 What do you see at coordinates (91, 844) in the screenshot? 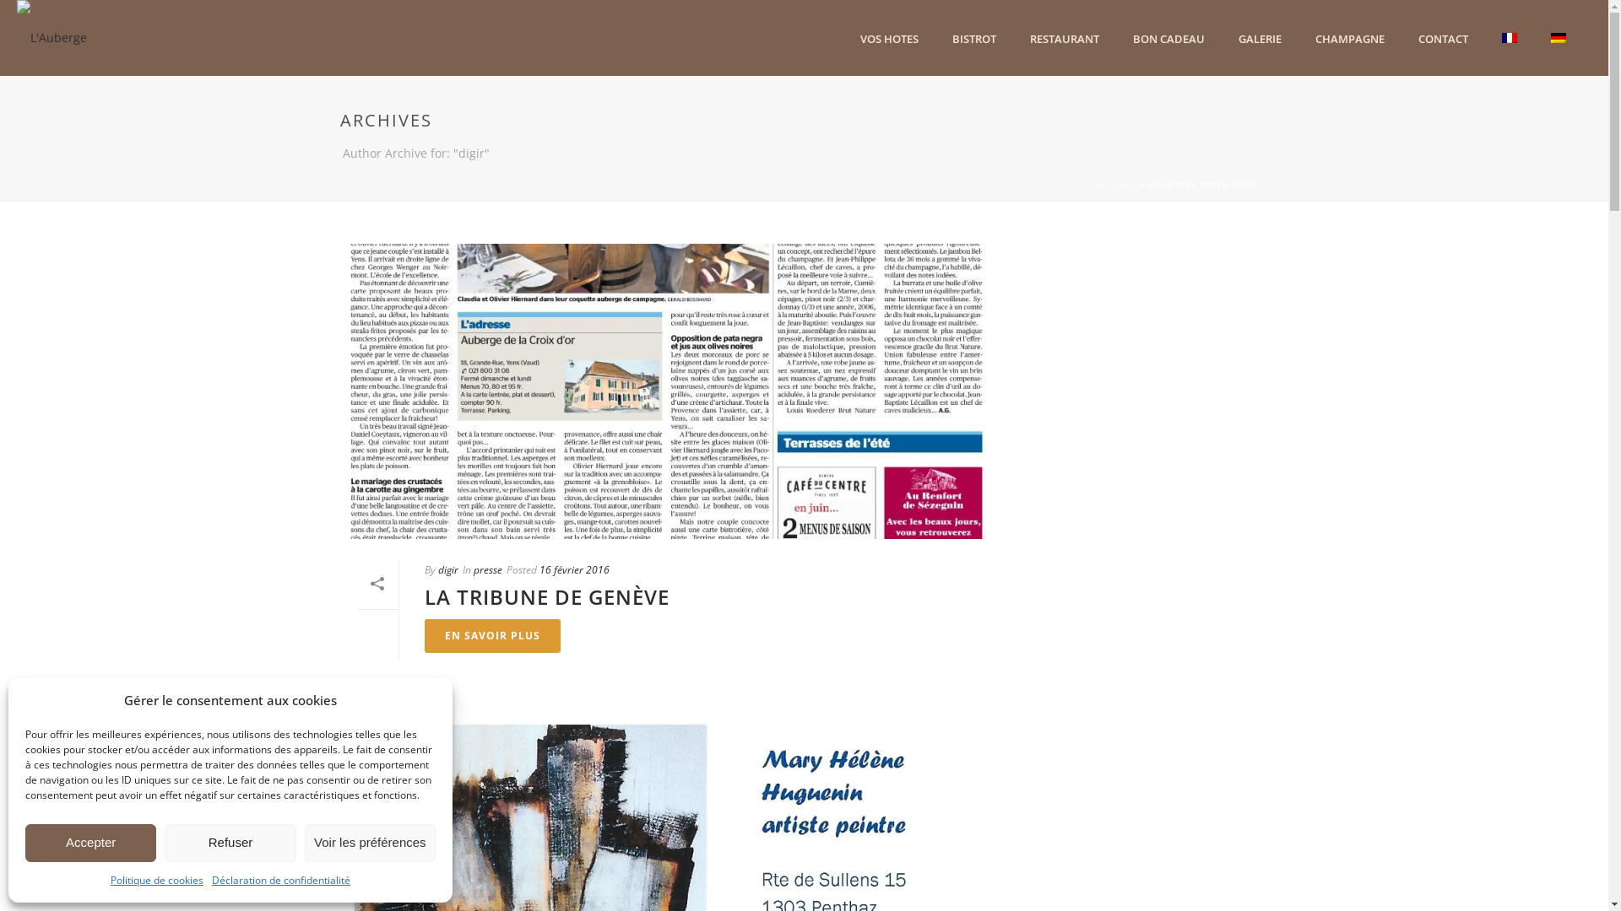
I see `Accepter` at bounding box center [91, 844].